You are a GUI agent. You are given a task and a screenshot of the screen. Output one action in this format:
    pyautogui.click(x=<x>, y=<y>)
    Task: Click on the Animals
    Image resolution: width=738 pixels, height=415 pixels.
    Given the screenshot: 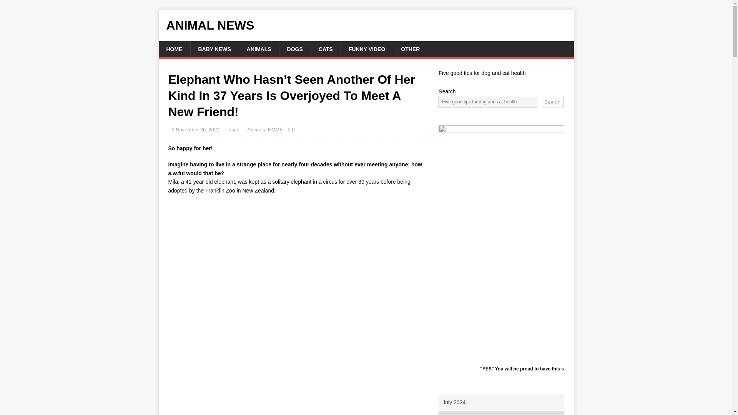 What is the action you would take?
    pyautogui.click(x=256, y=129)
    